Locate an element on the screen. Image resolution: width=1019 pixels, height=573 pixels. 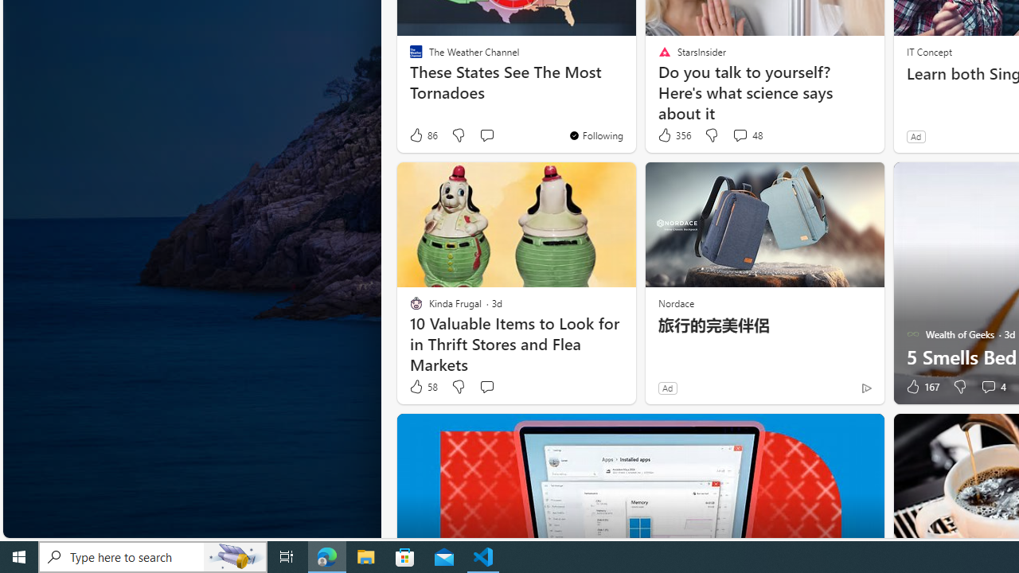
Ad Choice is located at coordinates (866, 388).